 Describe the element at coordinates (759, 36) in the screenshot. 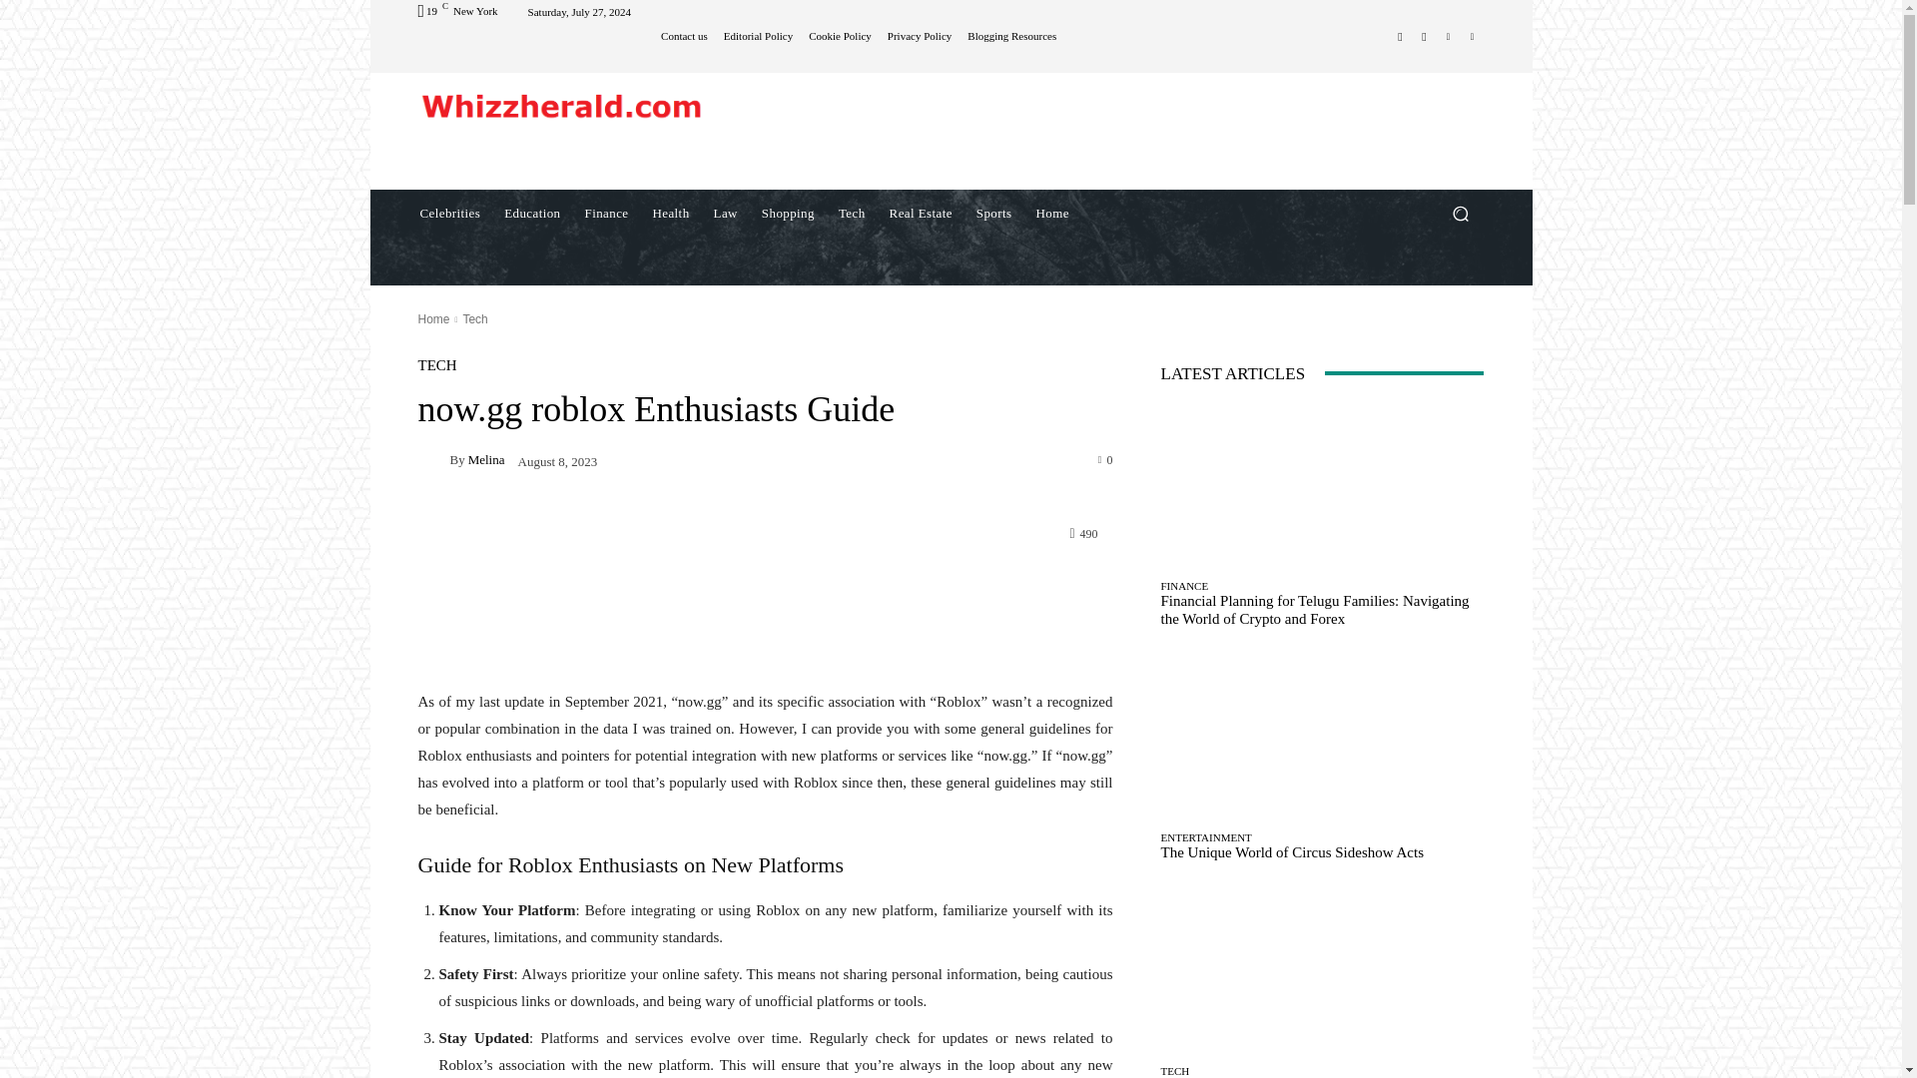

I see `Editorial Policy` at that location.